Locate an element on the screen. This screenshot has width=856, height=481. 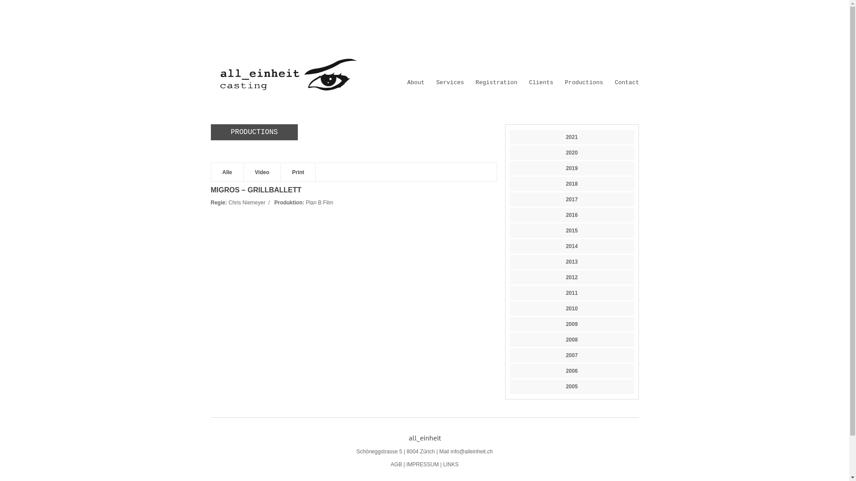
2009 is located at coordinates (572, 324).